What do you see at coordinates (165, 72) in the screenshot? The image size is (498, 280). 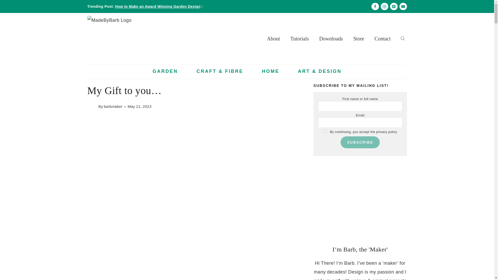 I see `GARDEN` at bounding box center [165, 72].